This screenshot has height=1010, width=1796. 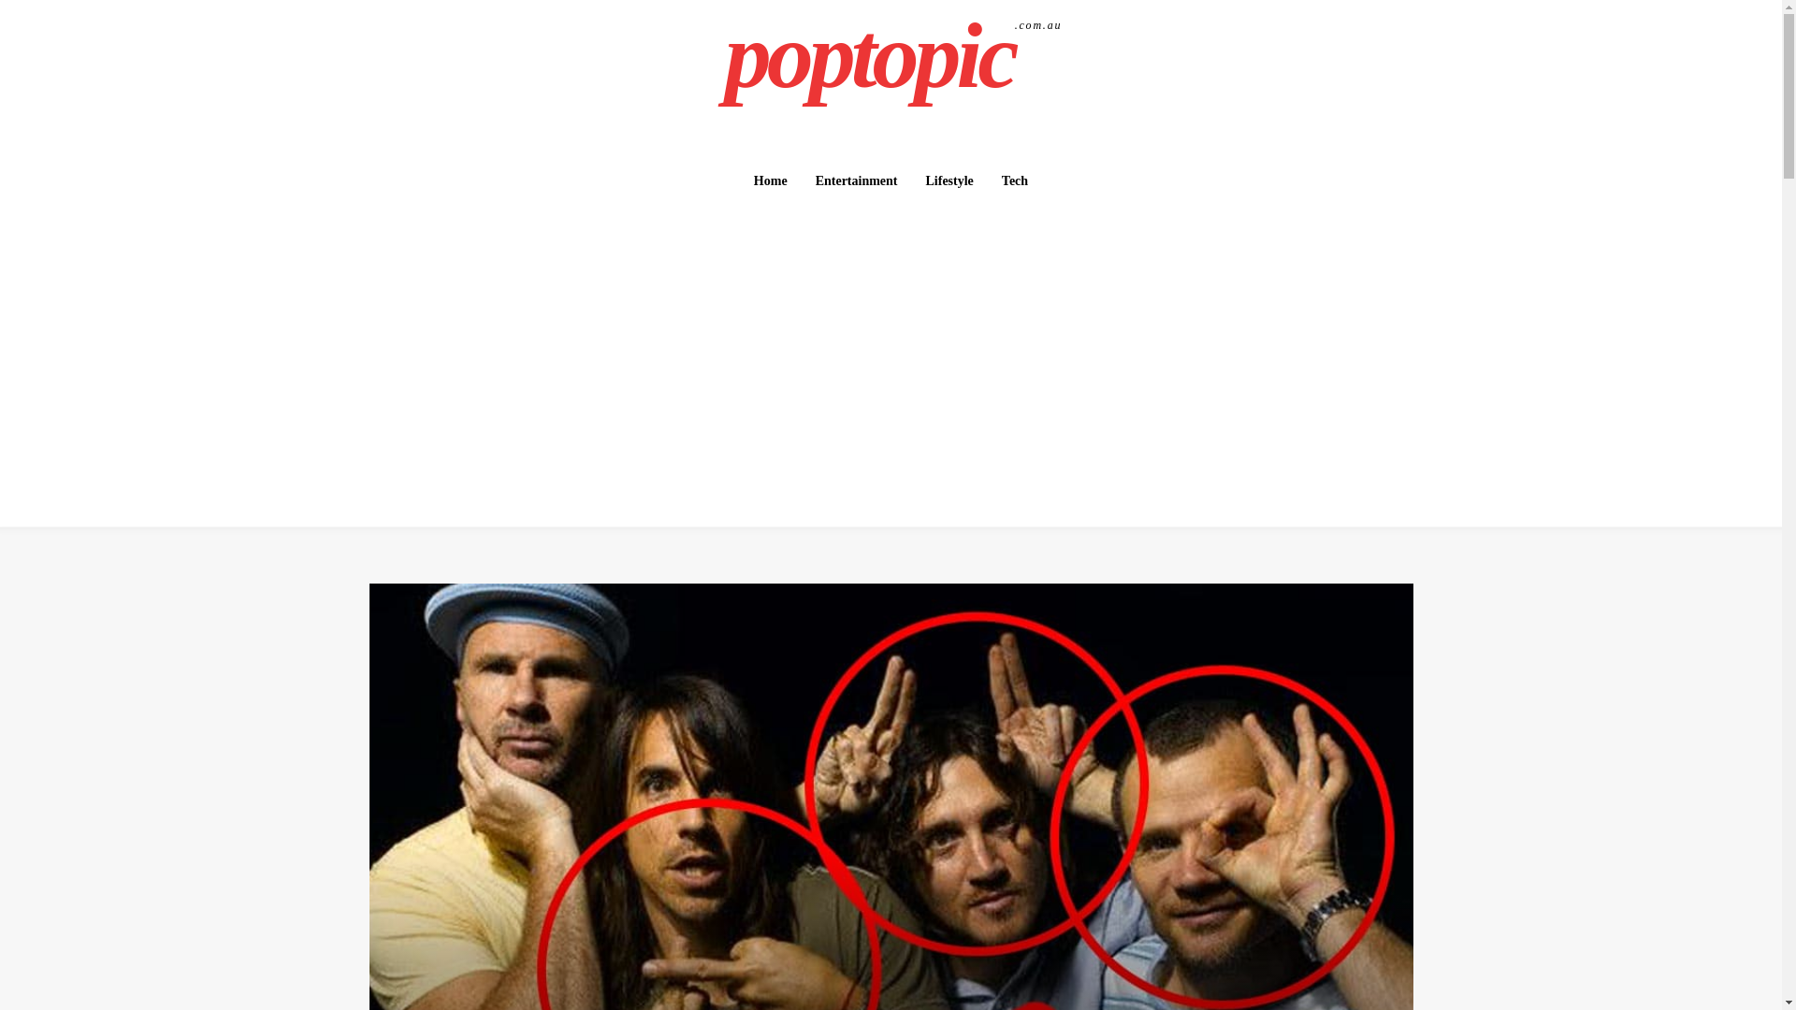 What do you see at coordinates (893, 56) in the screenshot?
I see `Home` at bounding box center [893, 56].